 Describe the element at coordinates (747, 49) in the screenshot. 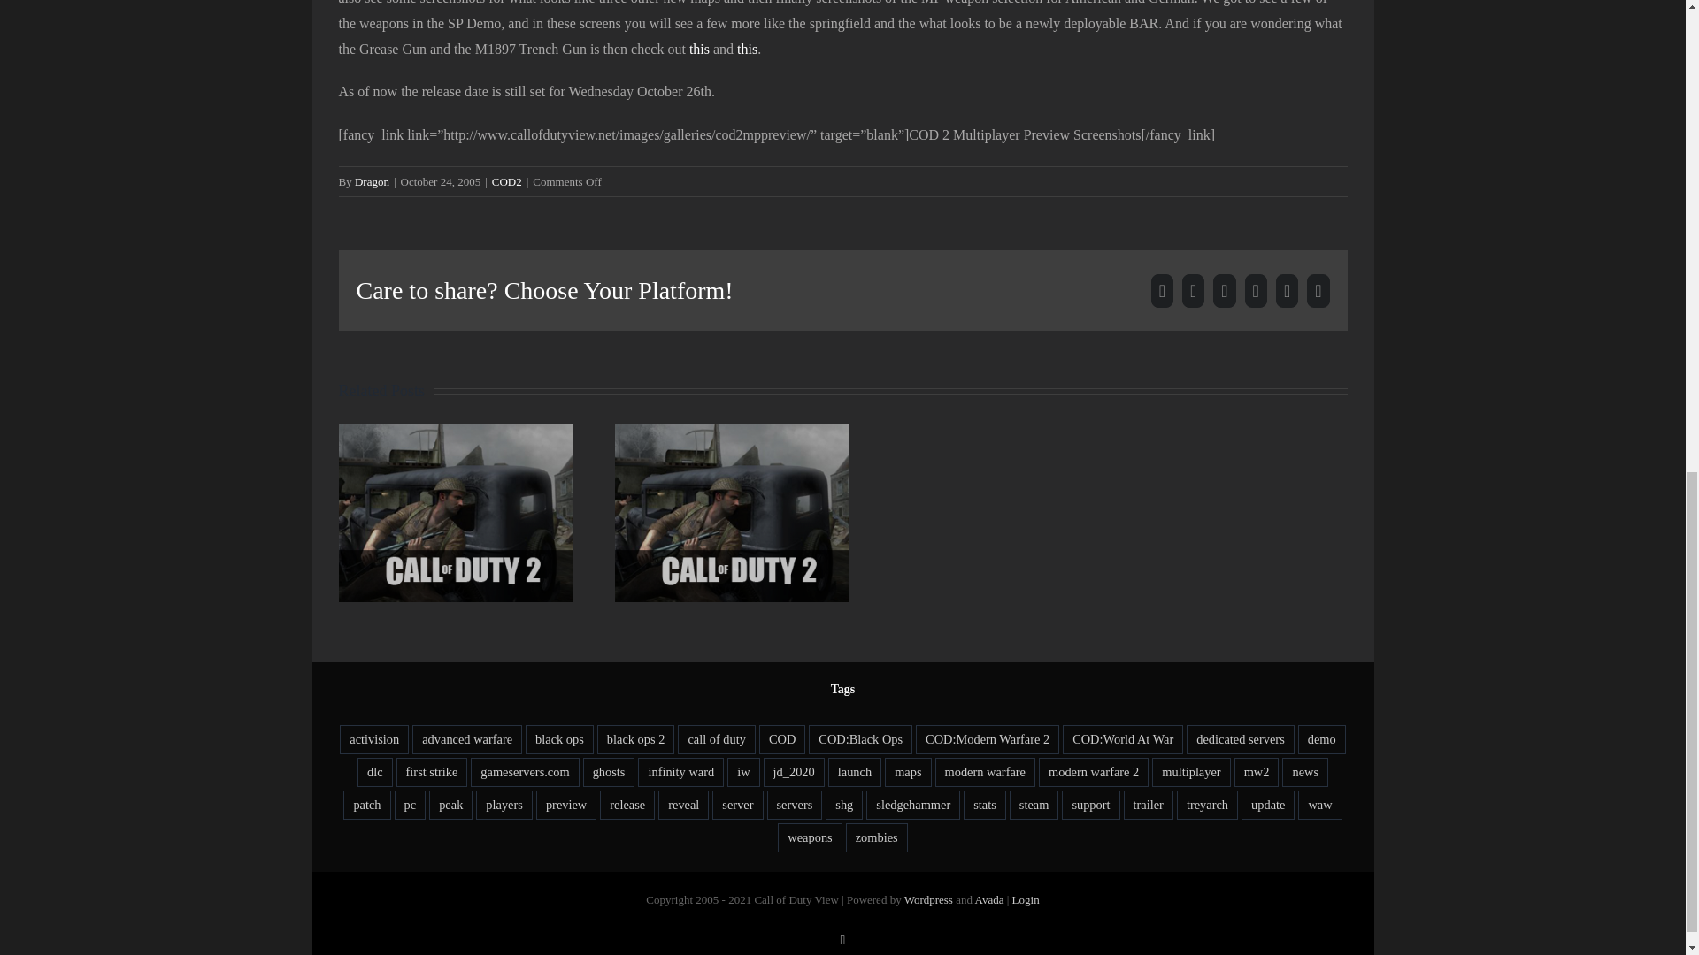

I see `this` at that location.